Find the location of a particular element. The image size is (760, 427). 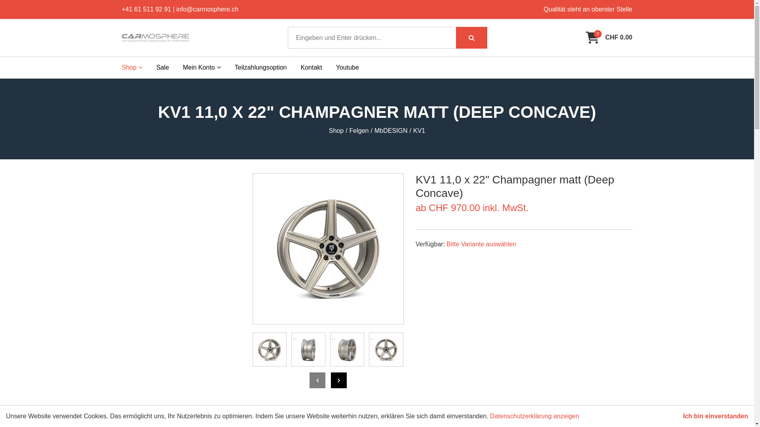

Teilzahlungsoption is located at coordinates (261, 68).